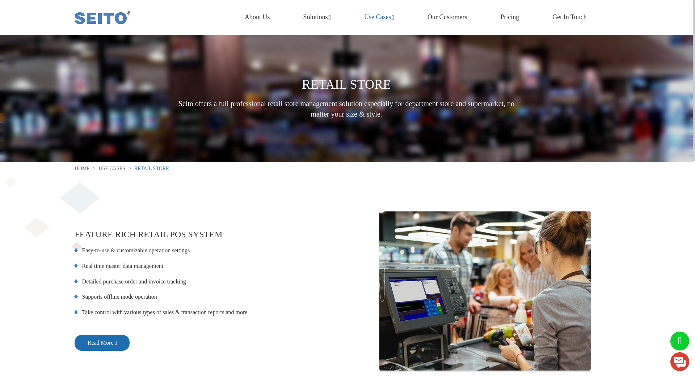 This screenshot has height=391, width=695. What do you see at coordinates (447, 17) in the screenshot?
I see `Our Customers` at bounding box center [447, 17].